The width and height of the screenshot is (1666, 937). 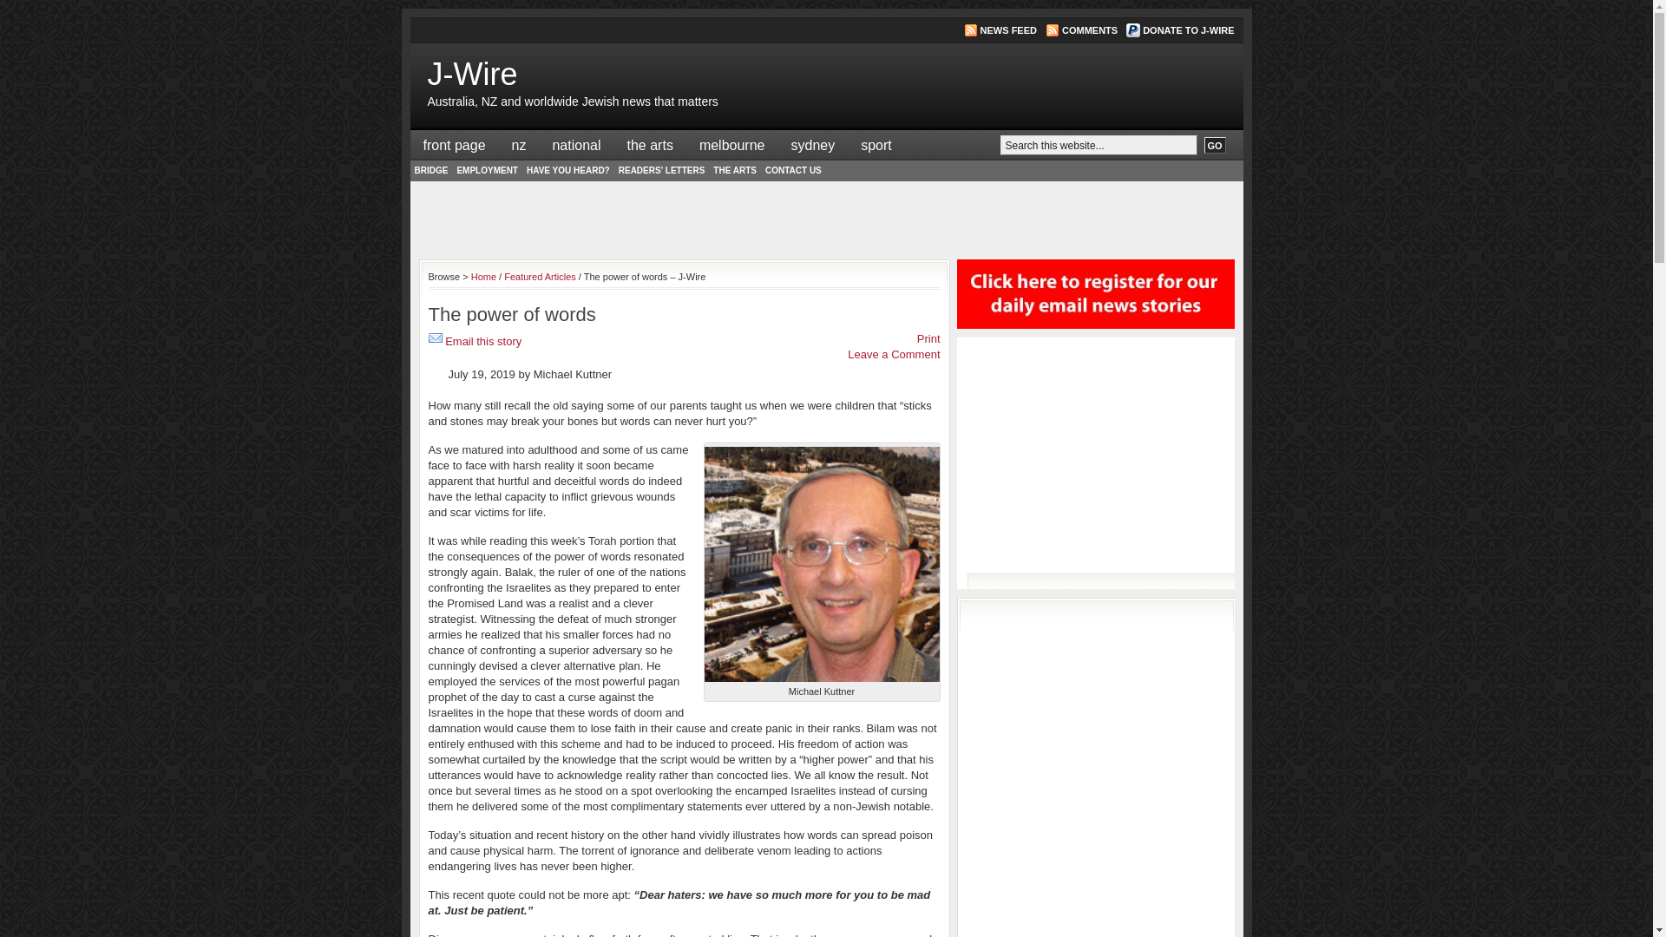 What do you see at coordinates (876, 146) in the screenshot?
I see `sport` at bounding box center [876, 146].